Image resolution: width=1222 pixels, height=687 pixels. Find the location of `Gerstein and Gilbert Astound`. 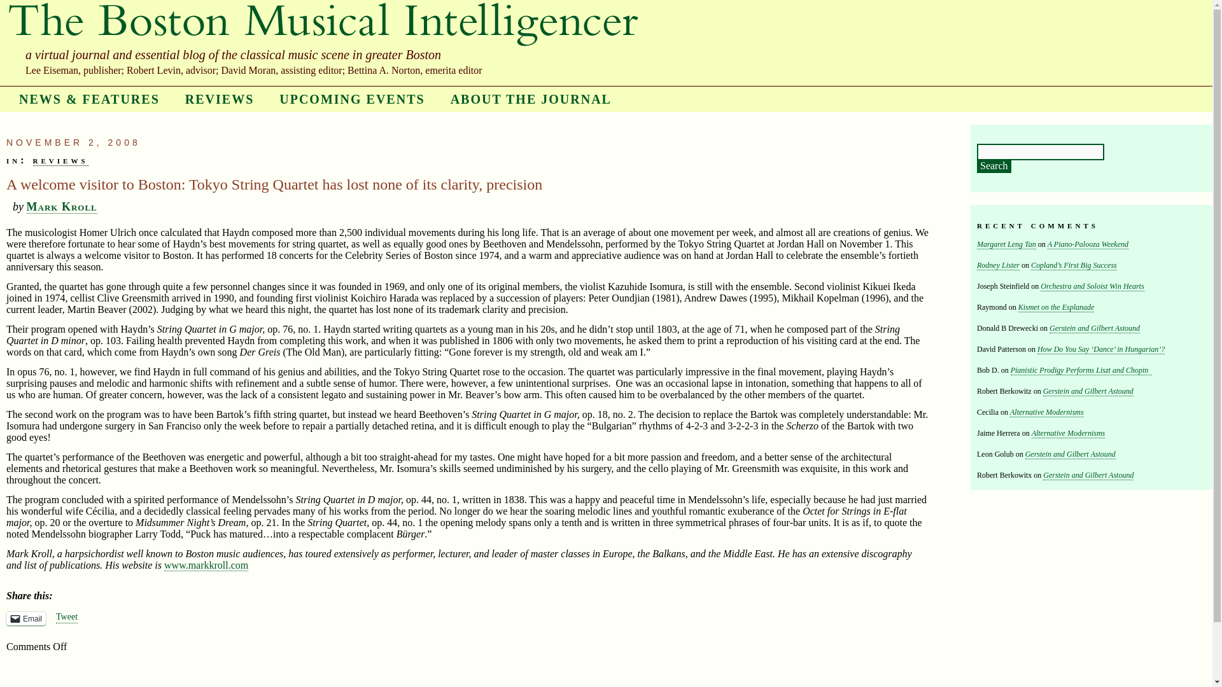

Gerstein and Gilbert Astound is located at coordinates (1088, 392).